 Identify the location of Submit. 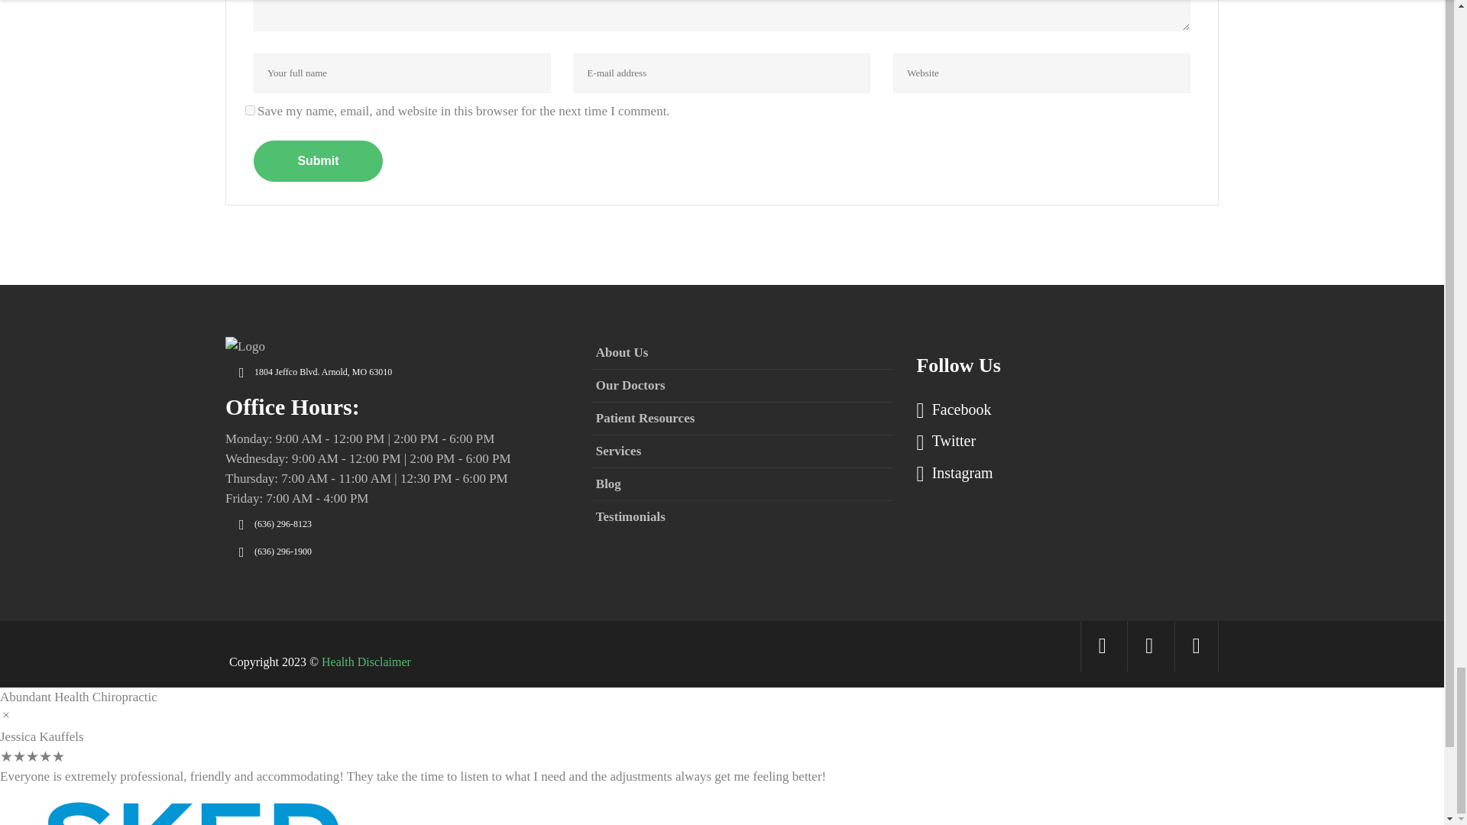
(318, 160).